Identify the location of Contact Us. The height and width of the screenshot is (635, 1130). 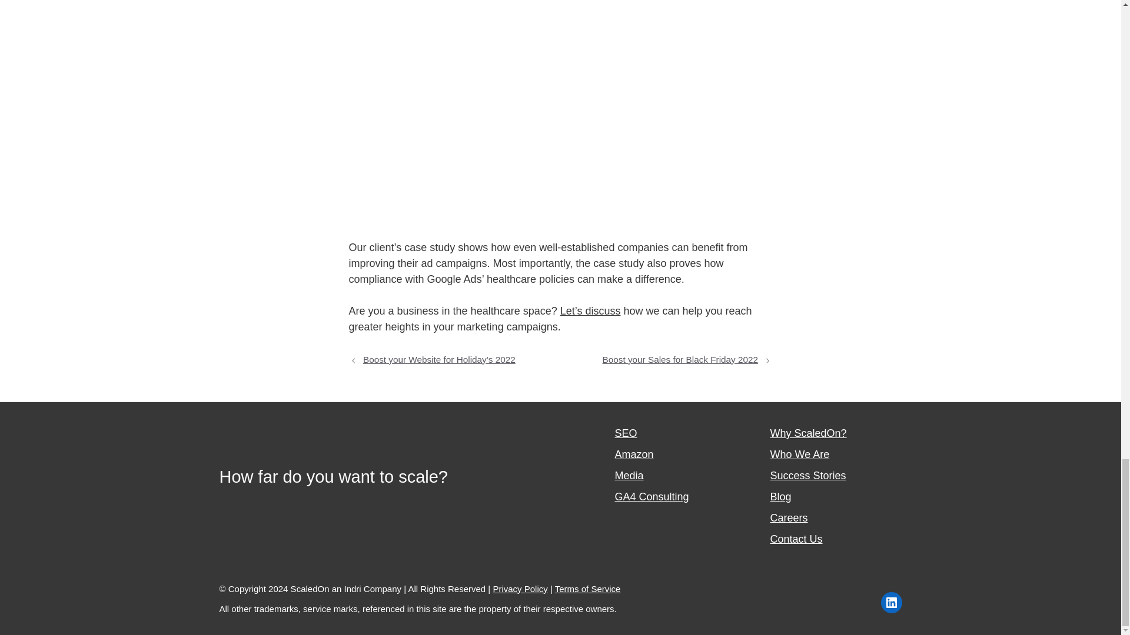
(796, 539).